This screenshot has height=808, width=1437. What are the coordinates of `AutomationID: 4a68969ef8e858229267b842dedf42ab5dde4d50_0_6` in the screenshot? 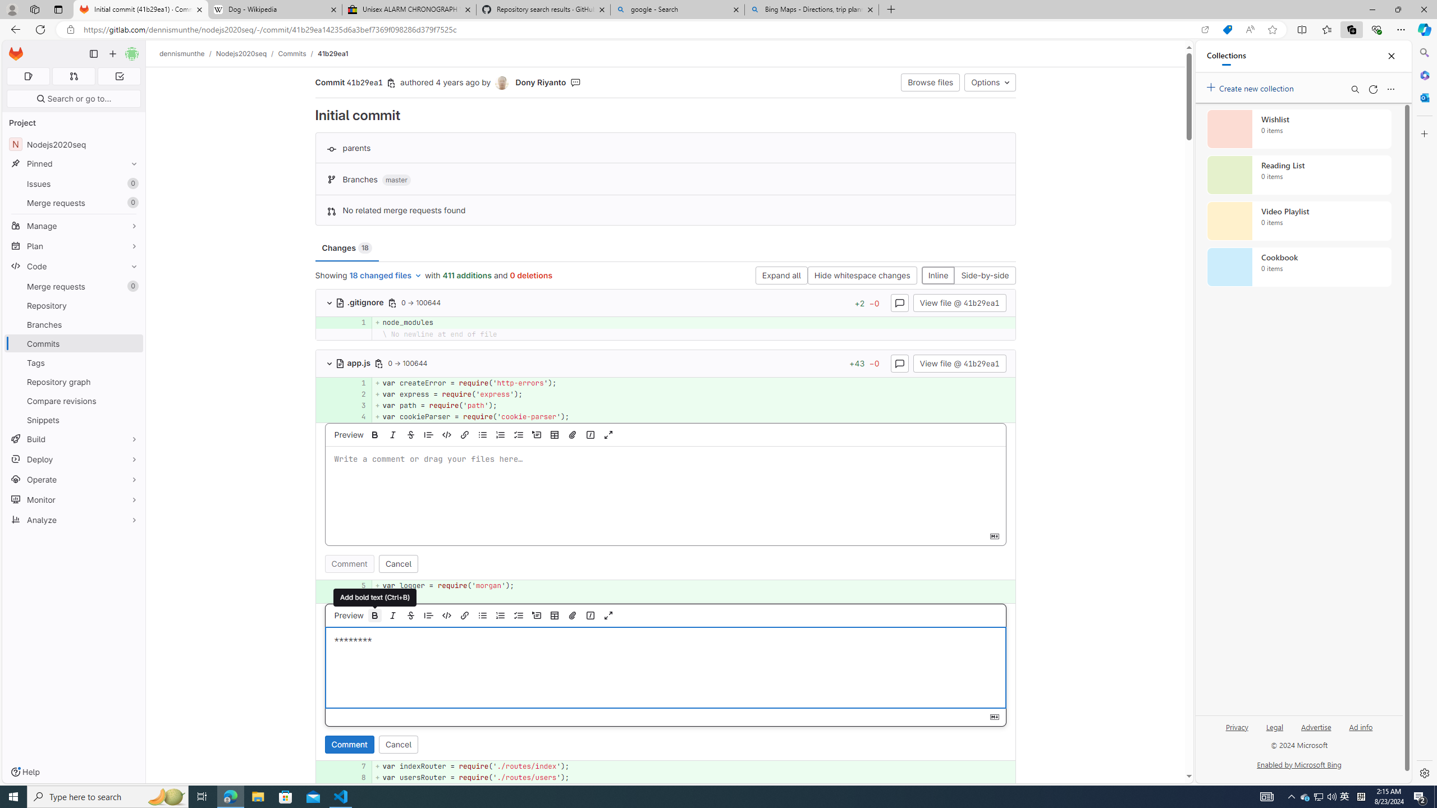 It's located at (666, 597).